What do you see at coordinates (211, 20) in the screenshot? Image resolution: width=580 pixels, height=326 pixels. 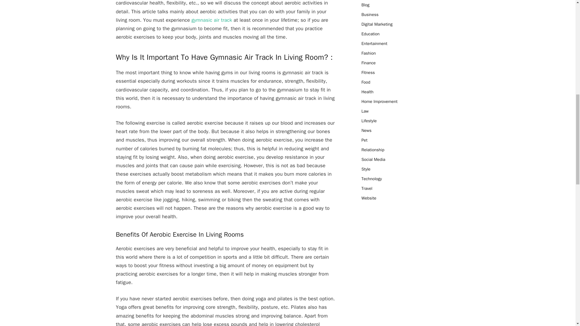 I see `gymnasic air track` at bounding box center [211, 20].